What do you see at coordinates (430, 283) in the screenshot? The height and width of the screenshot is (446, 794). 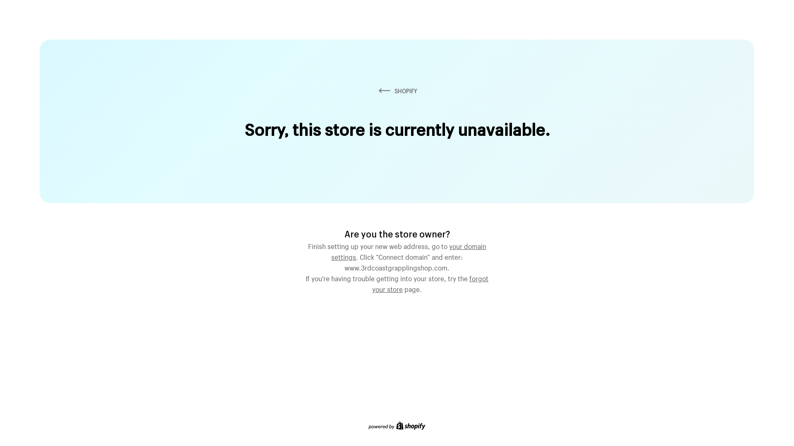 I see `forgot your store` at bounding box center [430, 283].